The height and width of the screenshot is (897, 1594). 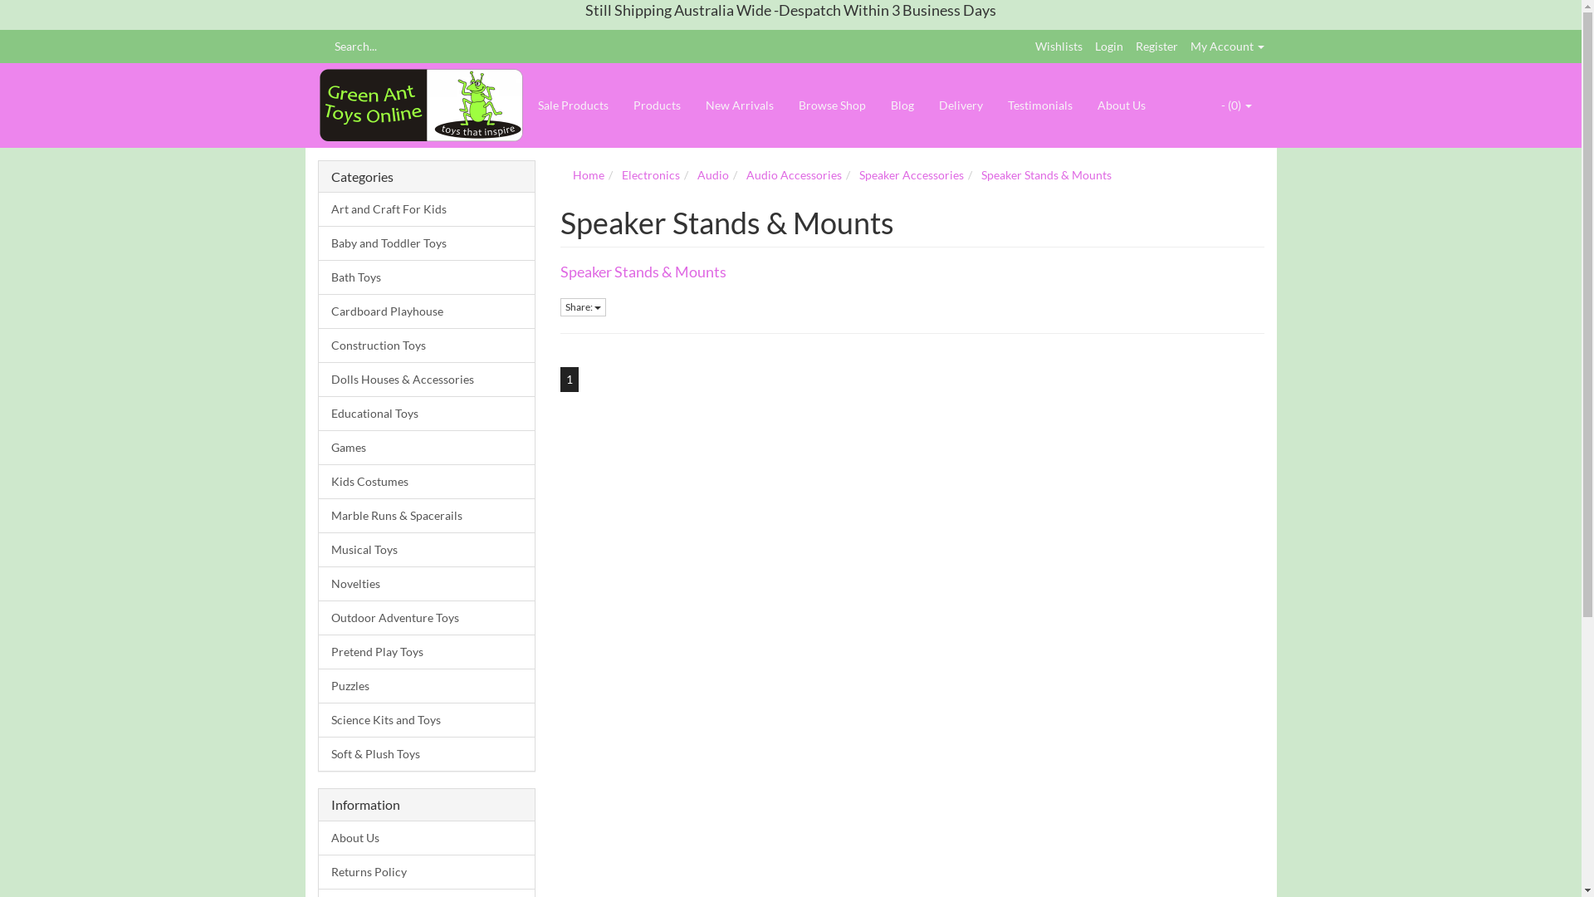 I want to click on Sale Products, so click(x=573, y=105).